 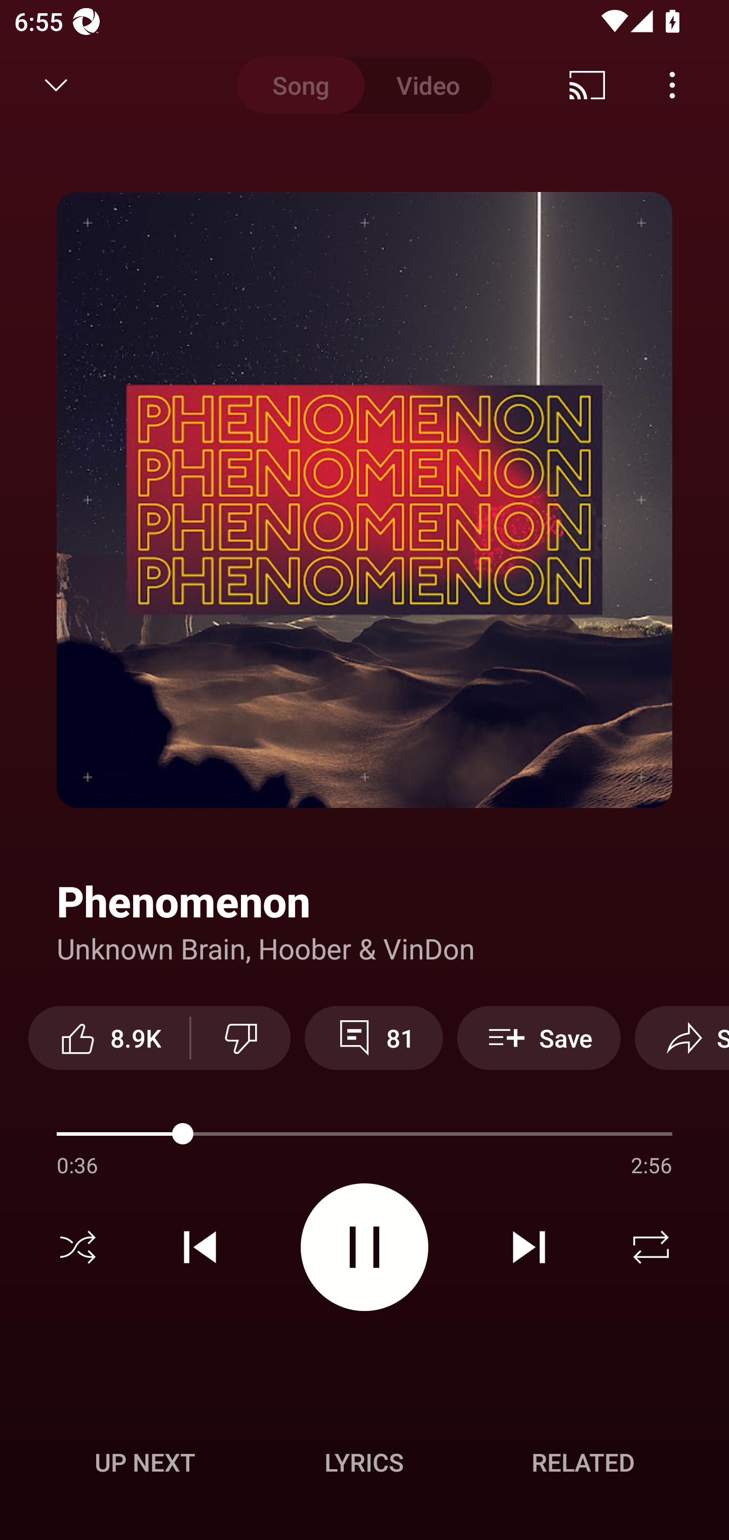 I want to click on Next track, so click(x=529, y=1247).